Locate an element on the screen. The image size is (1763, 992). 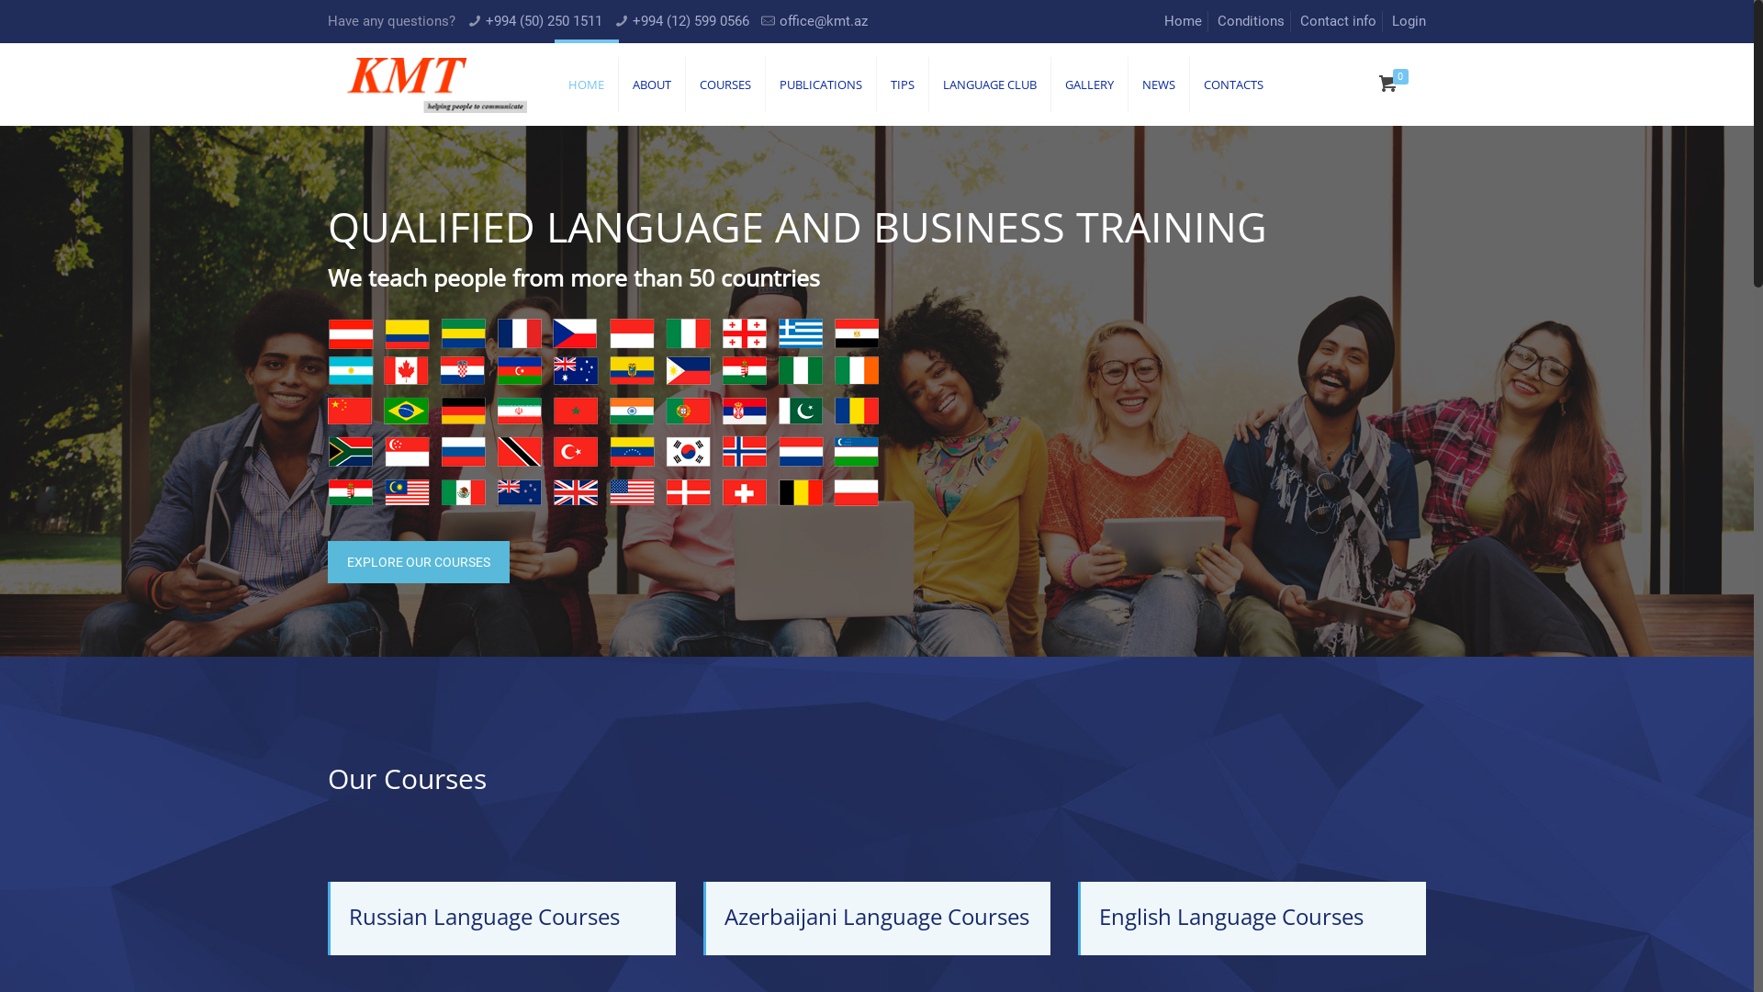
Login is located at coordinates (1409, 21).